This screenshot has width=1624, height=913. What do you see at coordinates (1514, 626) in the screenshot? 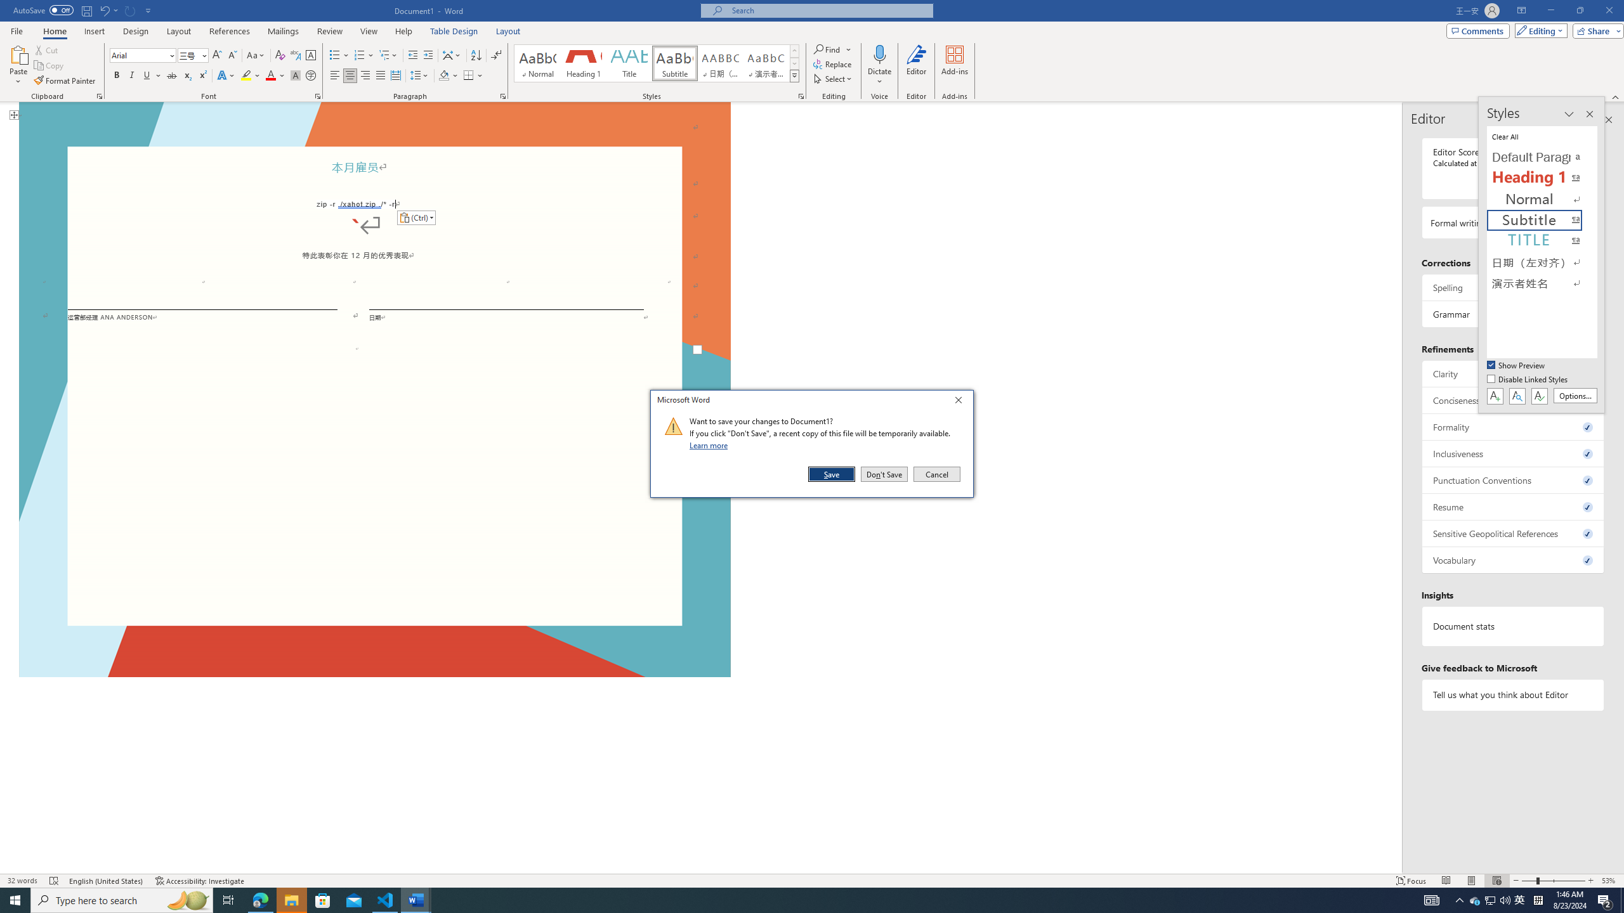
I see `Document statistics` at bounding box center [1514, 626].